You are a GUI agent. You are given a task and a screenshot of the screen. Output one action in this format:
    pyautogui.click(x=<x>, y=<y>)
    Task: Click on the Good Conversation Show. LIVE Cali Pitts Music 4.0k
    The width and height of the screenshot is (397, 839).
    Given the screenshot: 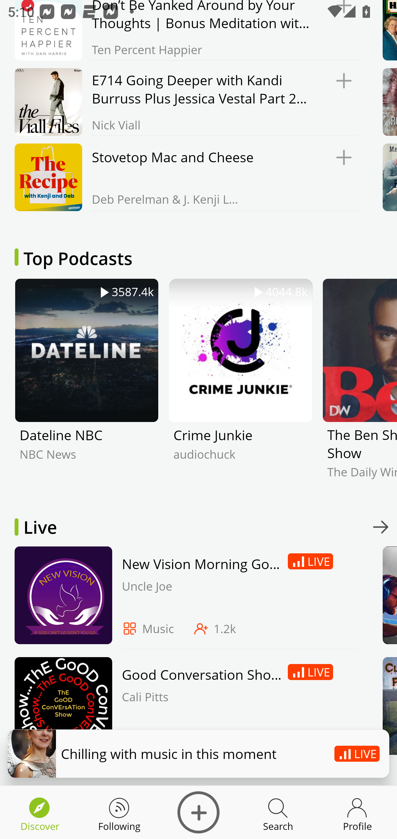 What is the action you would take?
    pyautogui.click(x=184, y=708)
    